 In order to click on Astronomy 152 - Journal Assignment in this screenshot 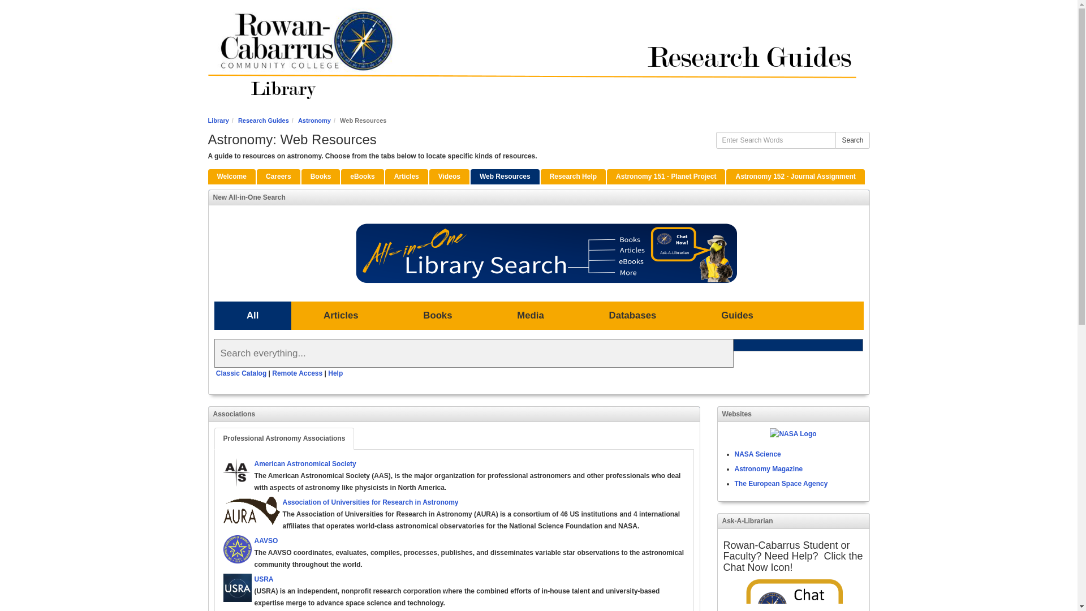, I will do `click(795, 177)`.